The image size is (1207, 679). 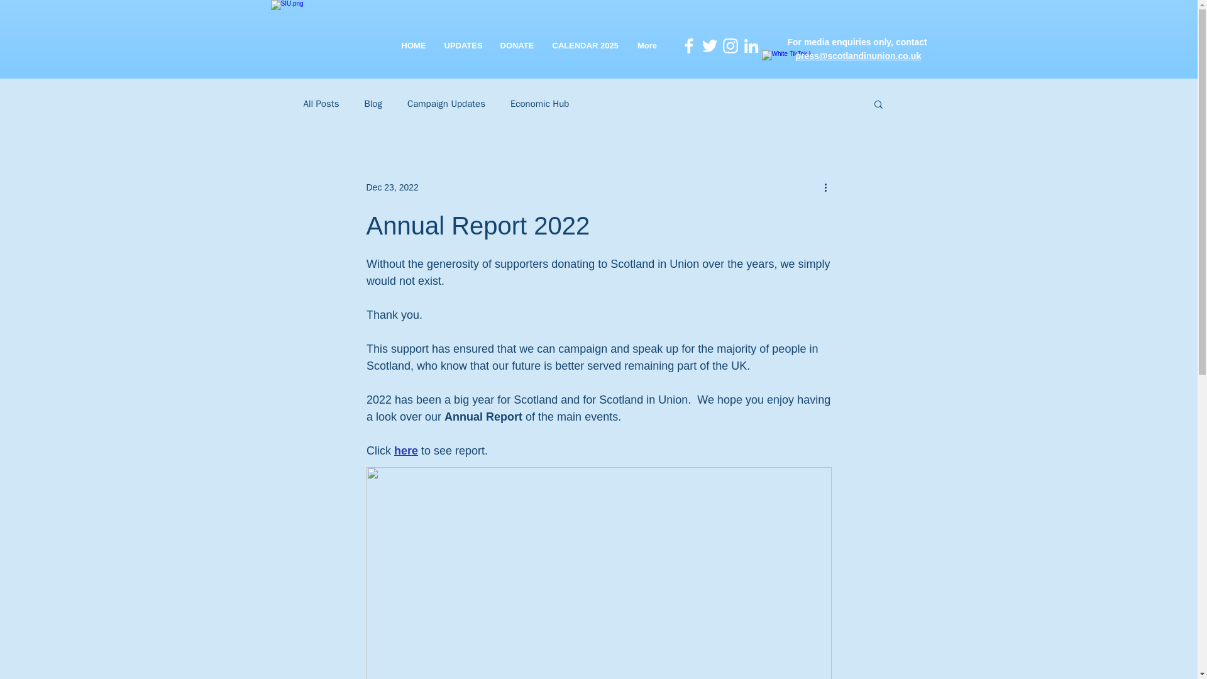 What do you see at coordinates (446, 103) in the screenshot?
I see `Campaign Updates` at bounding box center [446, 103].